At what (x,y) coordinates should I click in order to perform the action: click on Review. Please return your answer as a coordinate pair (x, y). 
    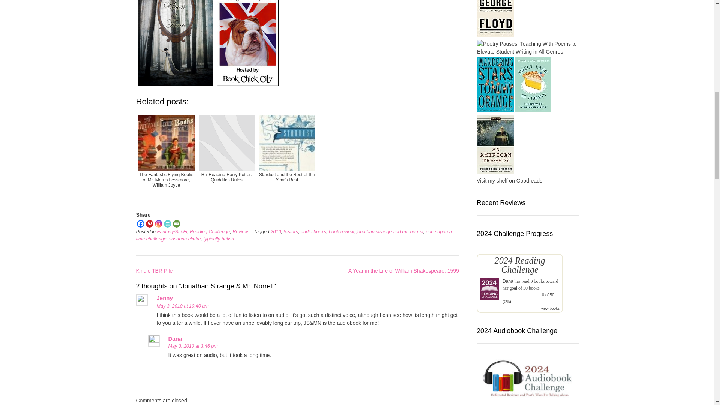
    Looking at the image, I should click on (240, 232).